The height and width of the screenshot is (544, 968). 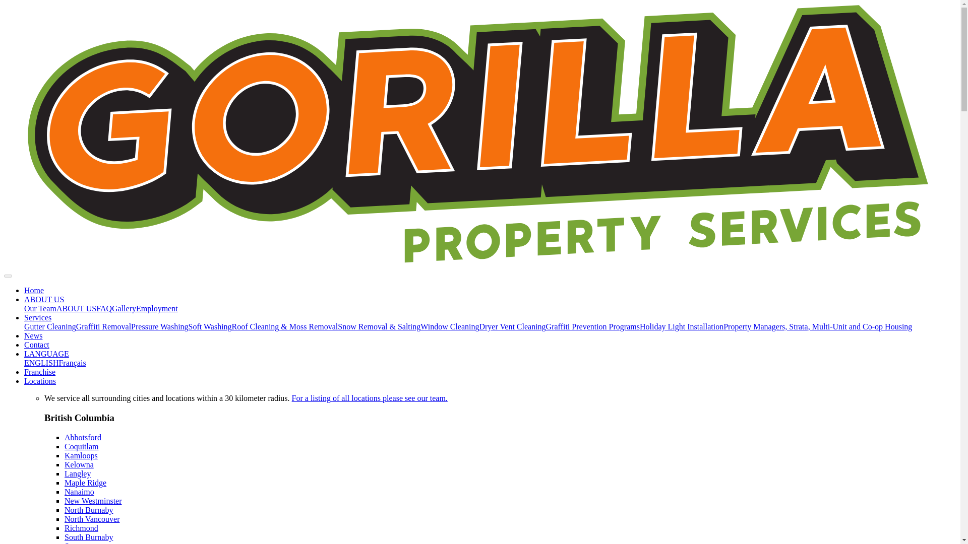 I want to click on Home, so click(x=34, y=290).